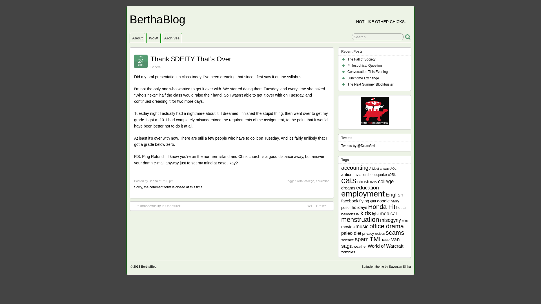  What do you see at coordinates (394, 195) in the screenshot?
I see `English` at bounding box center [394, 195].